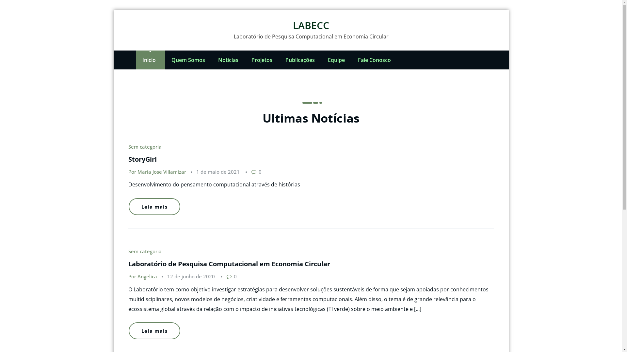 The width and height of the screenshot is (627, 352). Describe the element at coordinates (188, 60) in the screenshot. I see `Quem Somos` at that location.